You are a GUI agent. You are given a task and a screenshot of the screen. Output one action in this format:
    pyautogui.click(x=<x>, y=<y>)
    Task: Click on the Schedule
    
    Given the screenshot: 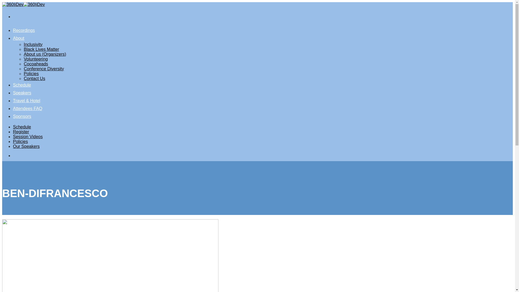 What is the action you would take?
    pyautogui.click(x=22, y=127)
    